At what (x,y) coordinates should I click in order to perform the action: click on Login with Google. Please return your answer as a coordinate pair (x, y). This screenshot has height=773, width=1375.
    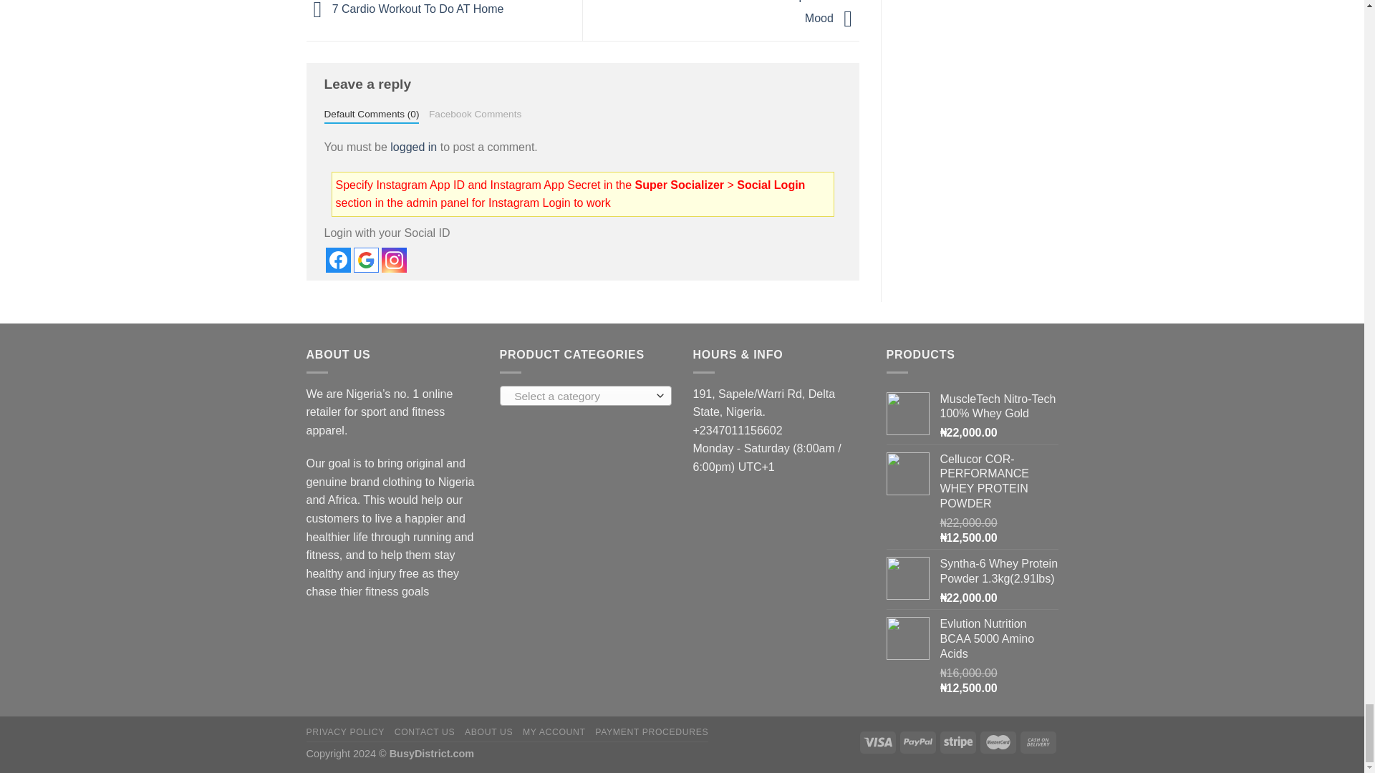
    Looking at the image, I should click on (366, 260).